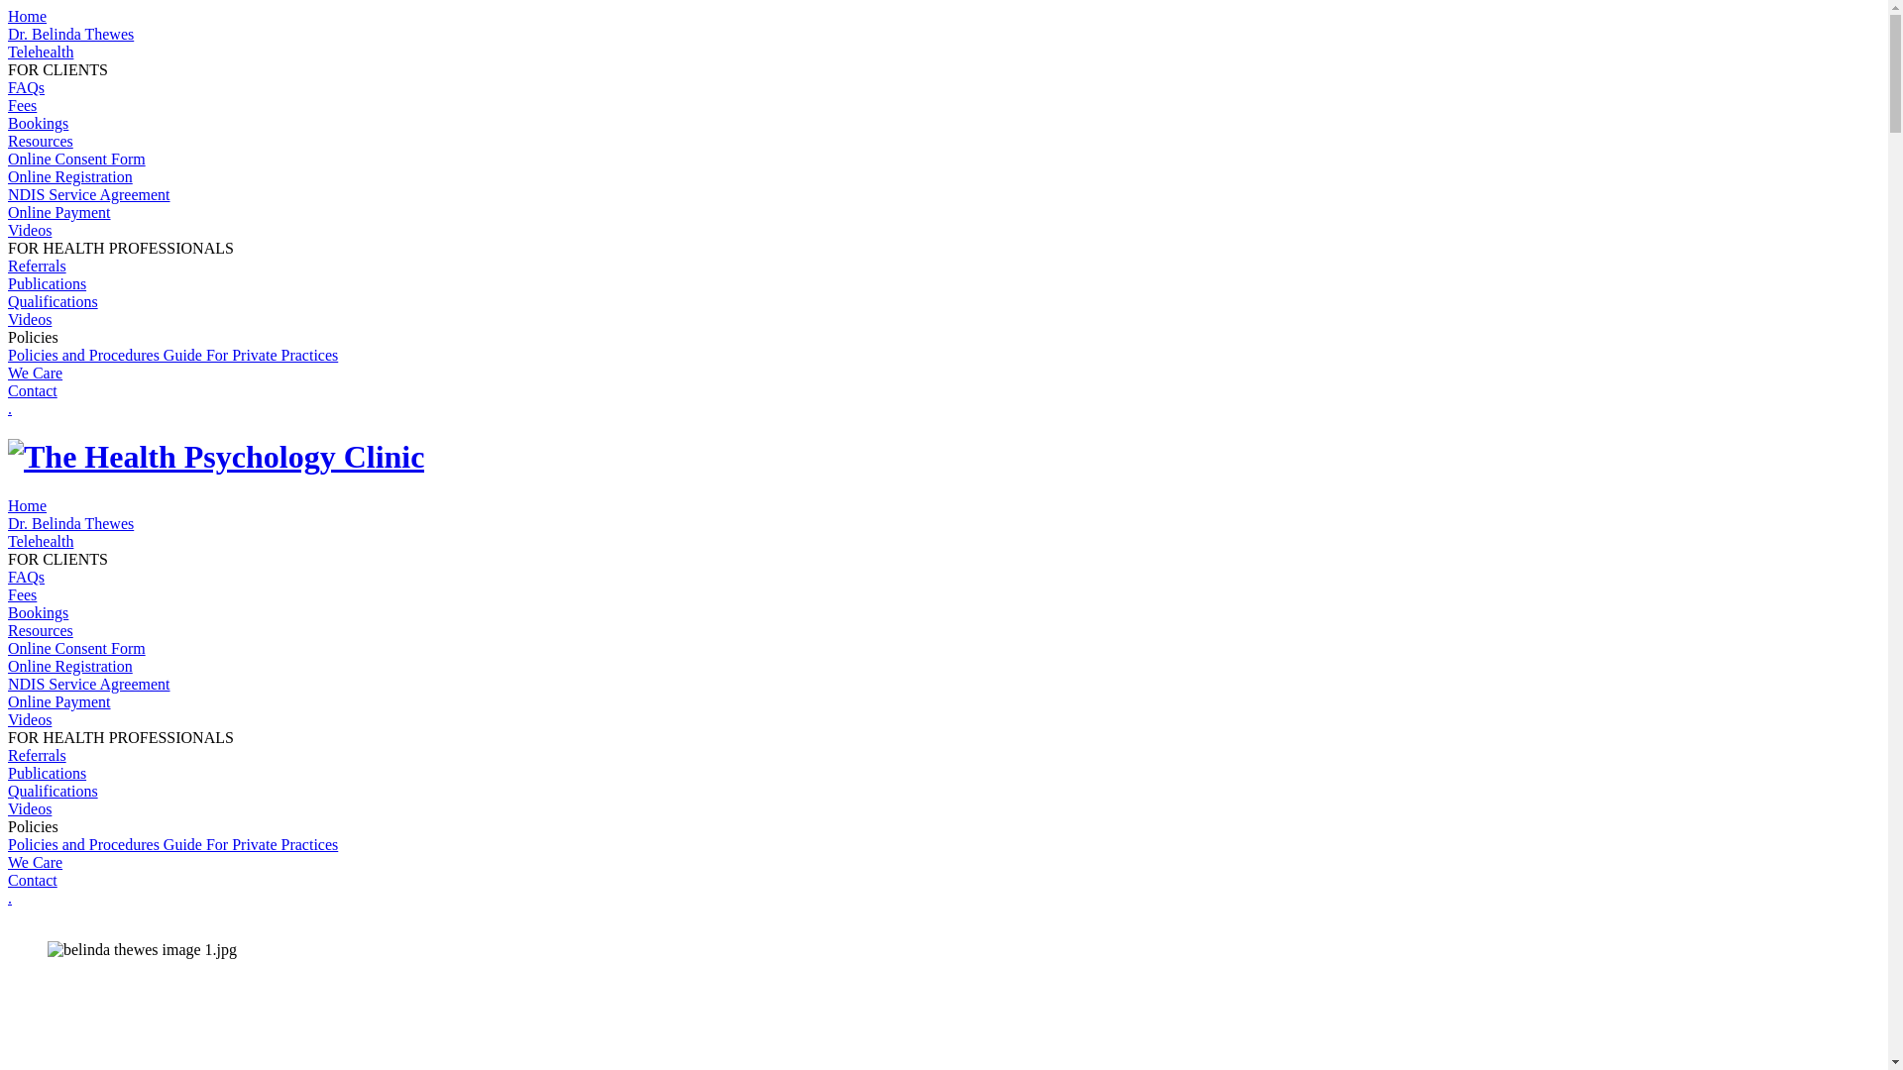 The height and width of the screenshot is (1070, 1903). I want to click on Resources, so click(41, 630).